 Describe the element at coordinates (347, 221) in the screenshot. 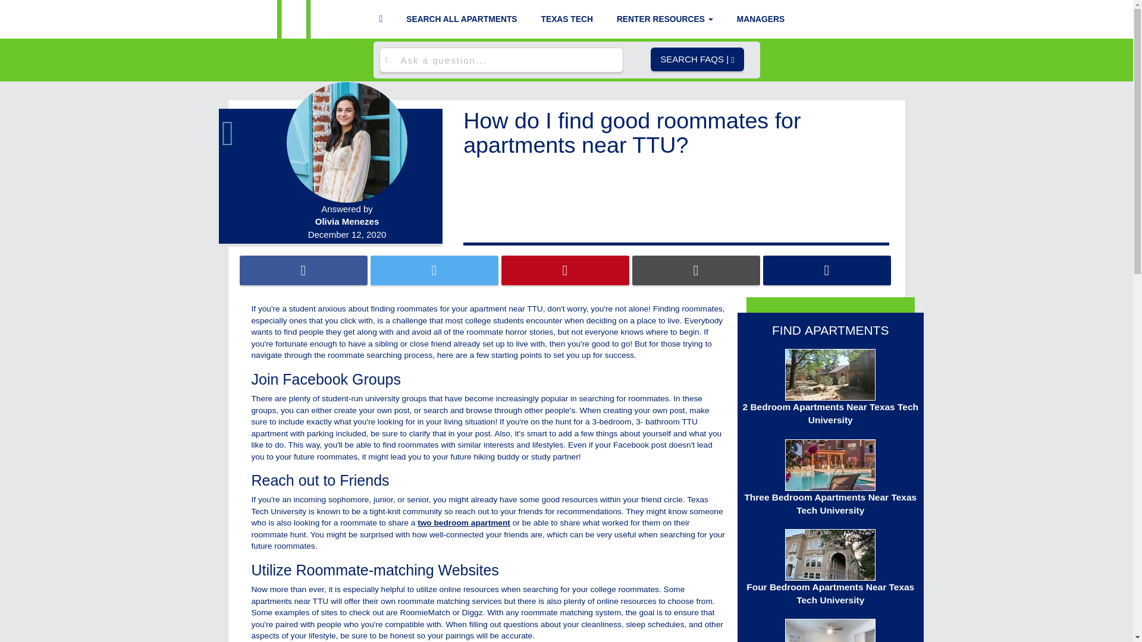

I see `Olivia Menezes` at that location.